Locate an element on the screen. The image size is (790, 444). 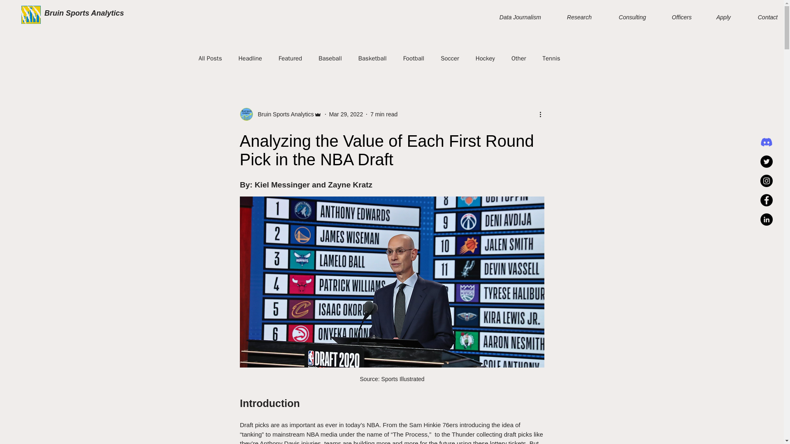
Basketball is located at coordinates (373, 58).